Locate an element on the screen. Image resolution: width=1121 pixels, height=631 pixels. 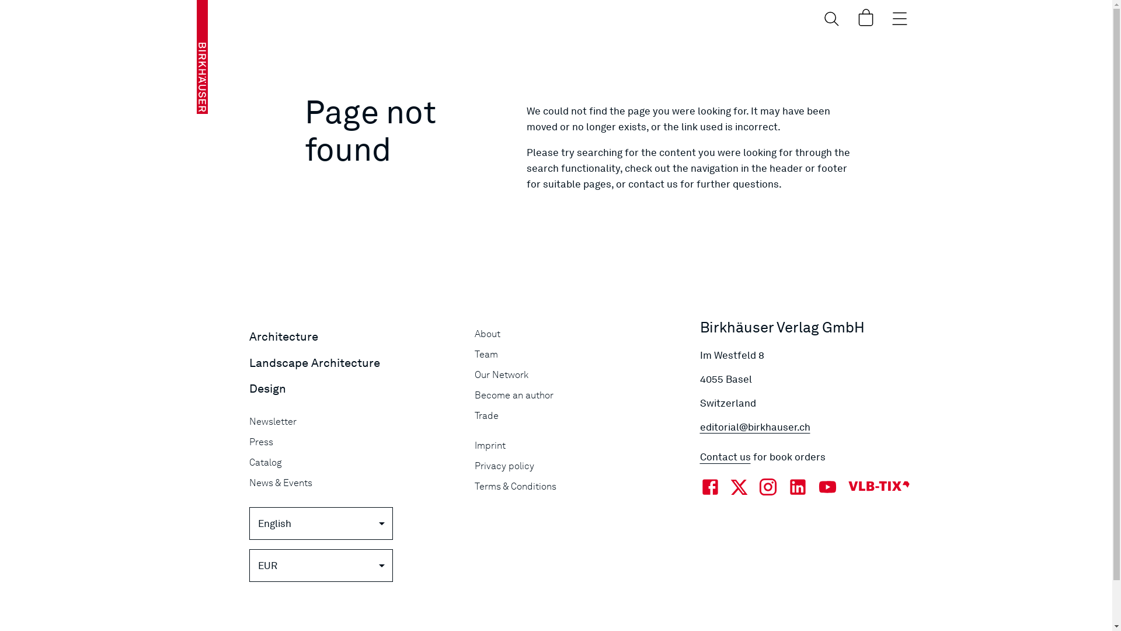
Design is located at coordinates (267, 389).